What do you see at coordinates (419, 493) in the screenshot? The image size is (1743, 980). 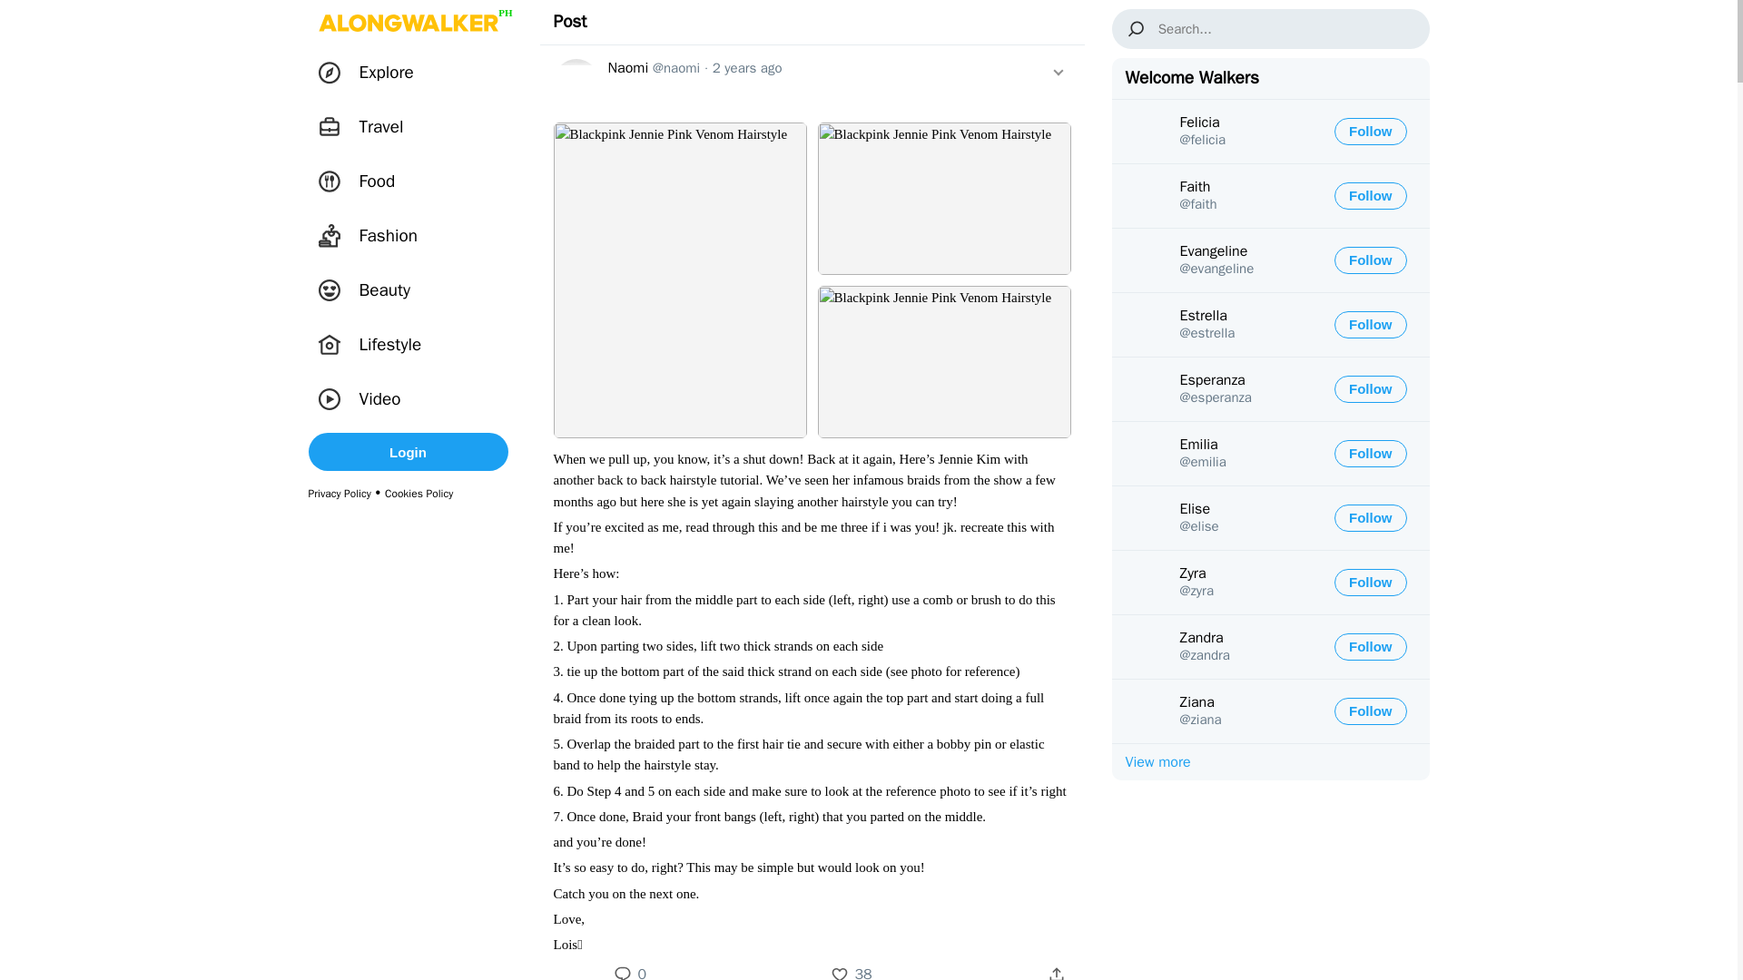 I see `Cookies Policy` at bounding box center [419, 493].